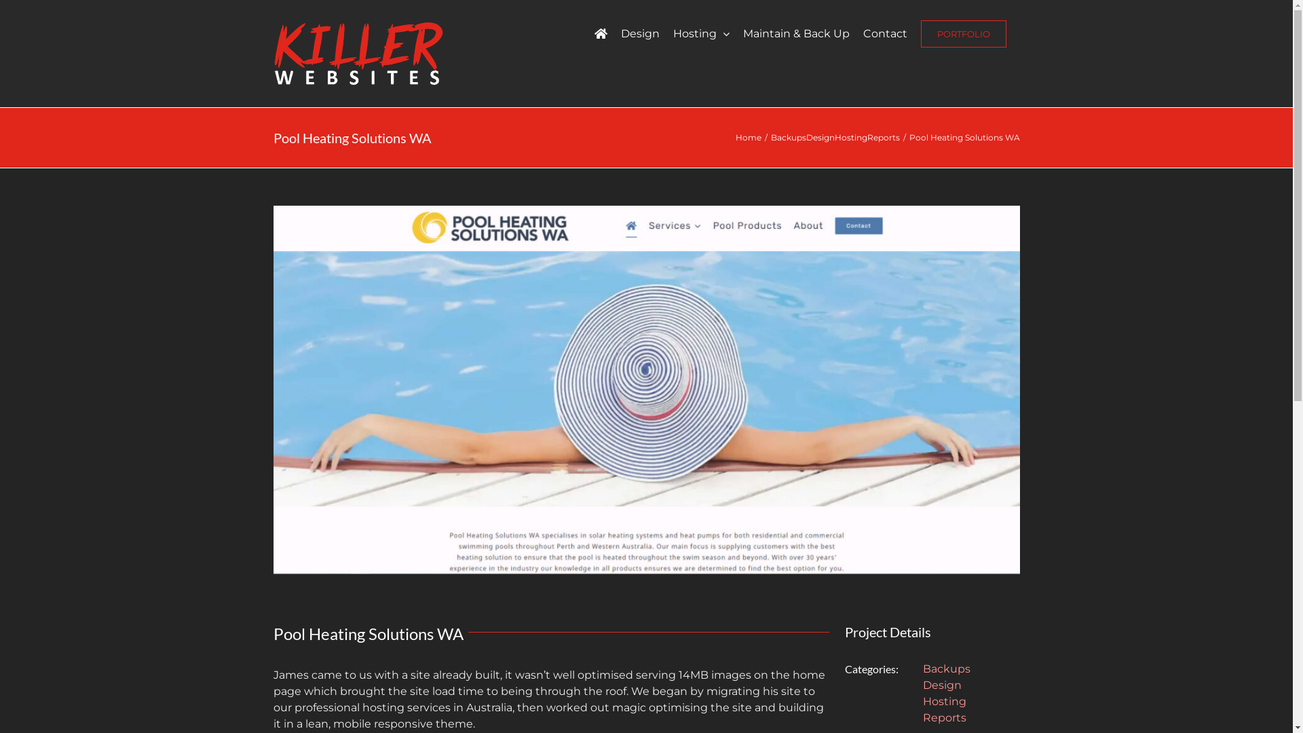 The height and width of the screenshot is (733, 1303). Describe the element at coordinates (749, 137) in the screenshot. I see `Home` at that location.